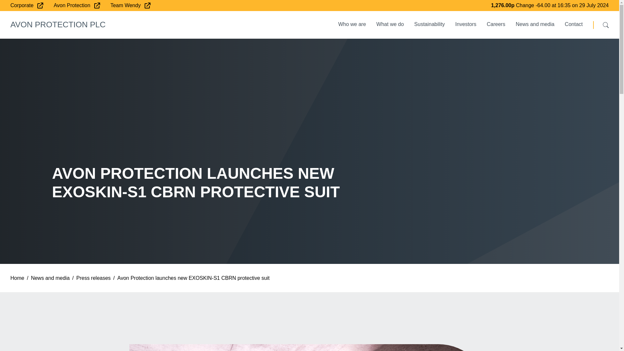  Describe the element at coordinates (430, 24) in the screenshot. I see `Sustainability` at that location.